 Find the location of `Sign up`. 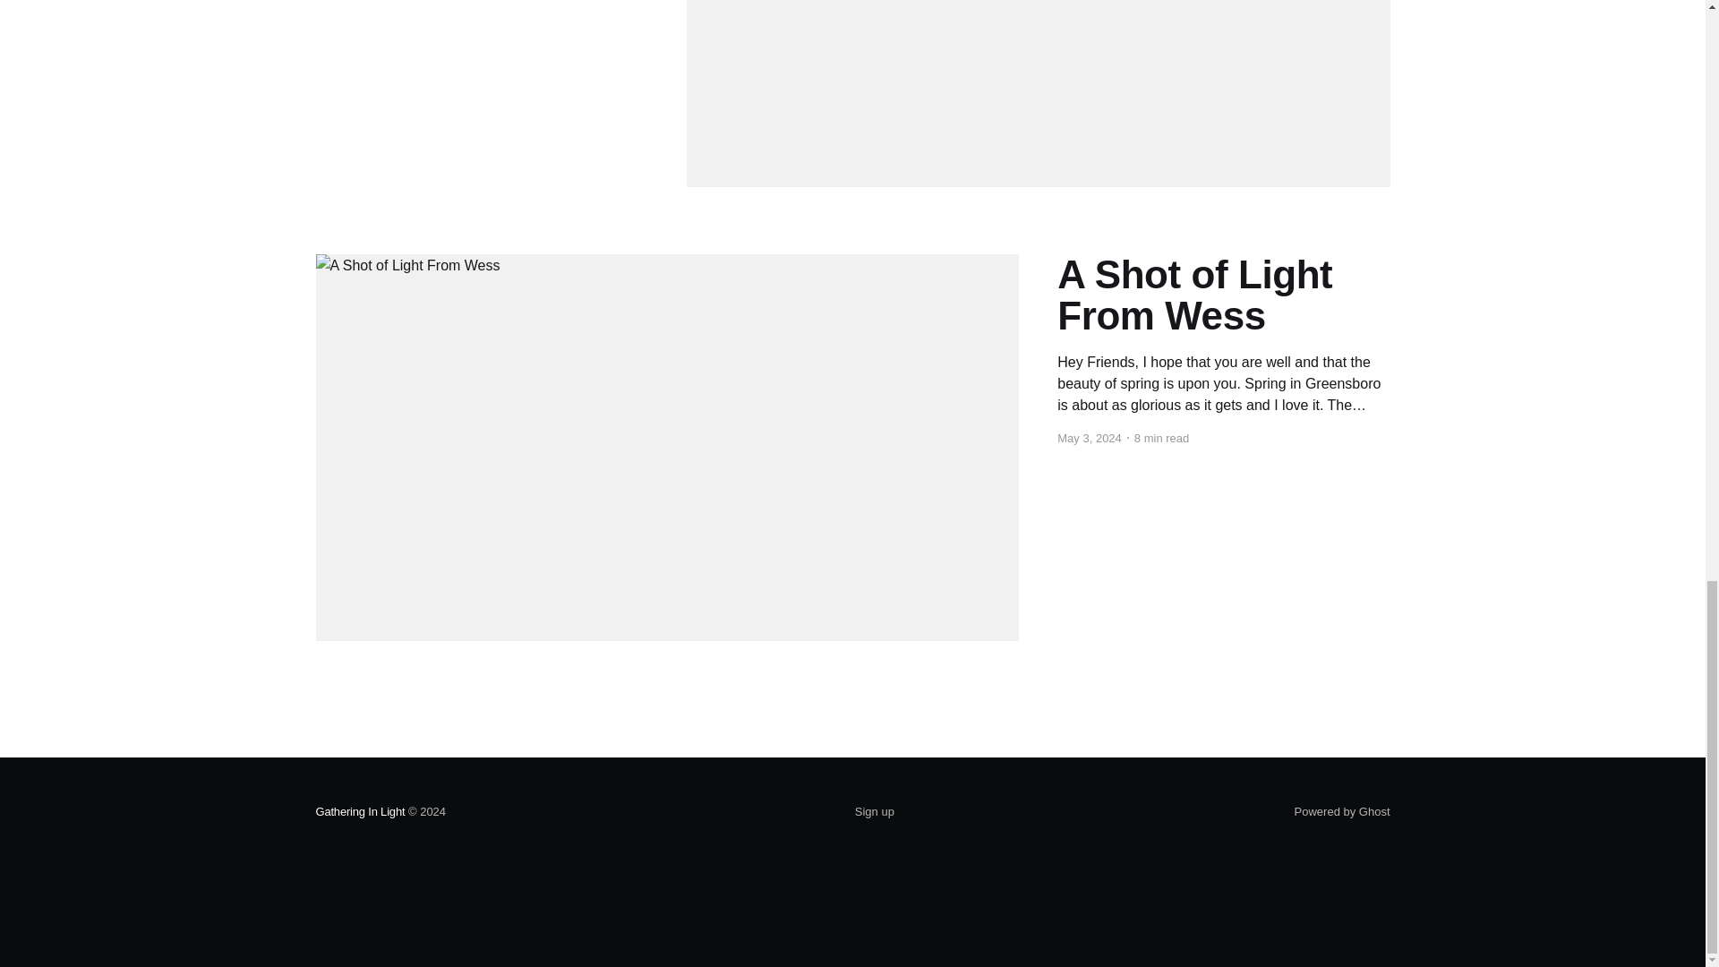

Sign up is located at coordinates (874, 812).